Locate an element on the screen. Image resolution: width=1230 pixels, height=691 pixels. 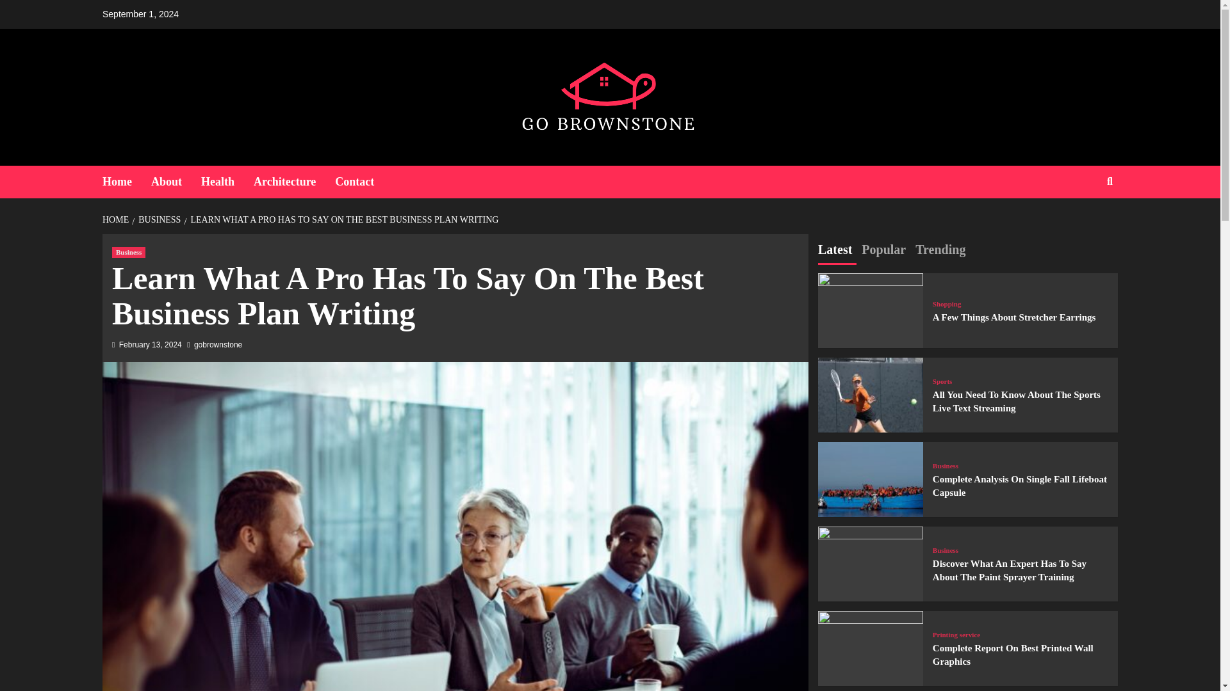
Search is located at coordinates (1080, 223).